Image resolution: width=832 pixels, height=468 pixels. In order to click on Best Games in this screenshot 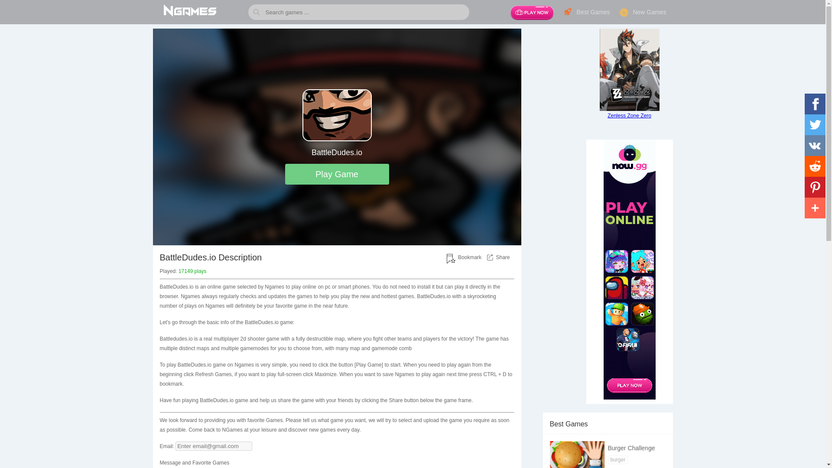, I will do `click(586, 12)`.